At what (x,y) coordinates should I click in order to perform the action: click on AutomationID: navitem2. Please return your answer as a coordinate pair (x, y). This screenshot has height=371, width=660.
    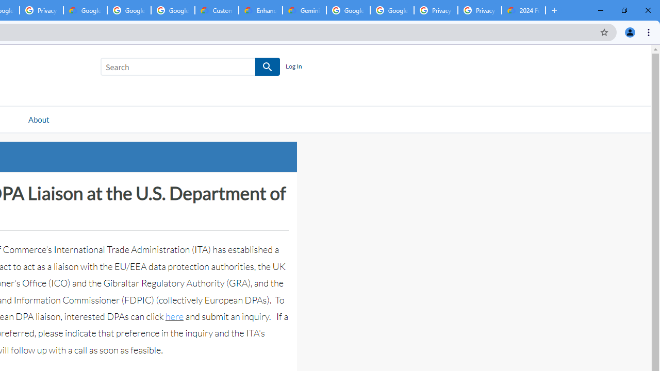
    Looking at the image, I should click on (38, 119).